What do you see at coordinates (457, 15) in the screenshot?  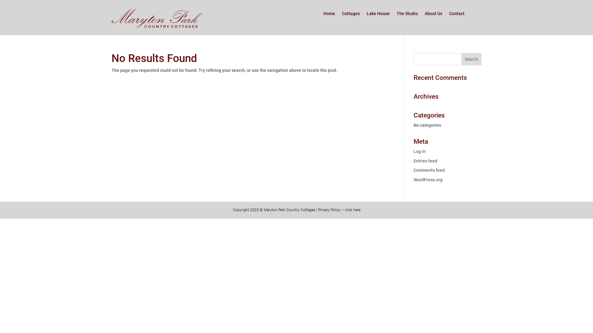 I see `Contact` at bounding box center [457, 15].